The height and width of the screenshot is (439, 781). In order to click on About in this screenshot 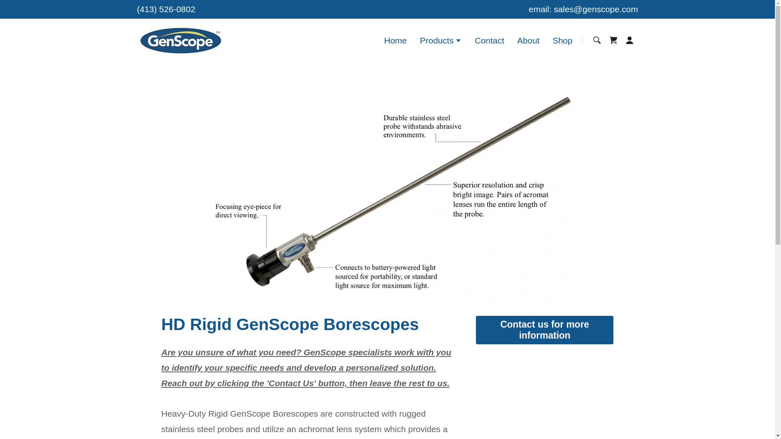, I will do `click(528, 40)`.